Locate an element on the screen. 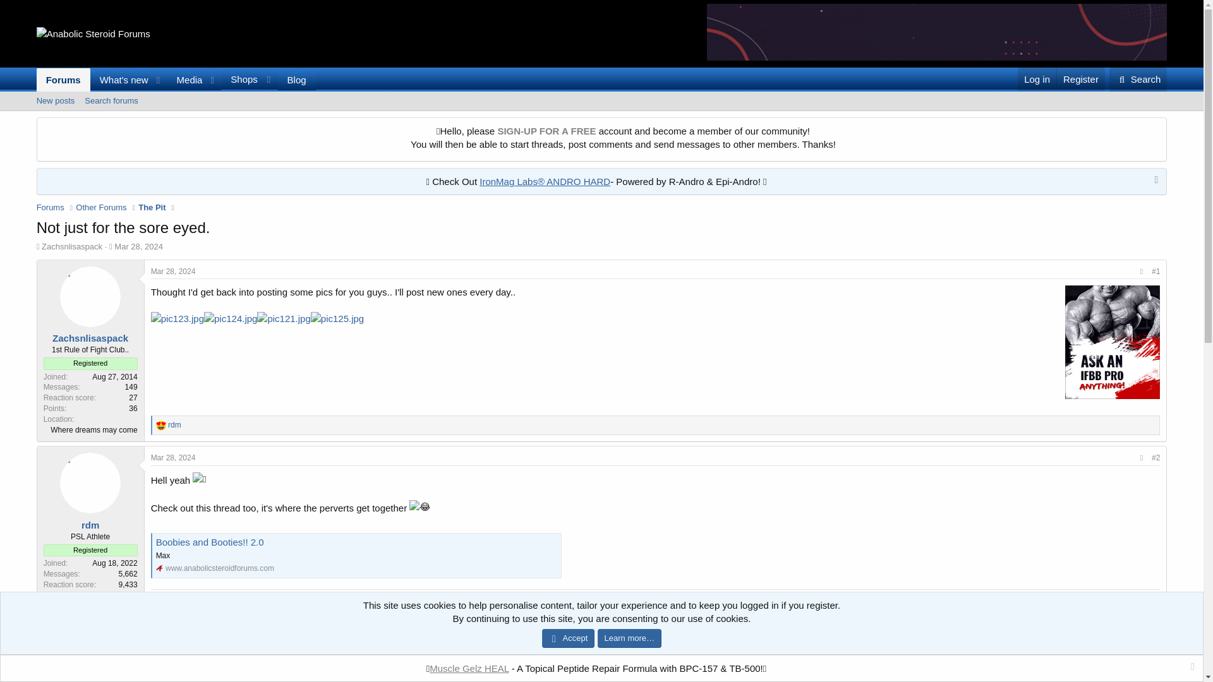 This screenshot has height=682, width=1213. Flexed biceps    :muscle: is located at coordinates (157, 597).